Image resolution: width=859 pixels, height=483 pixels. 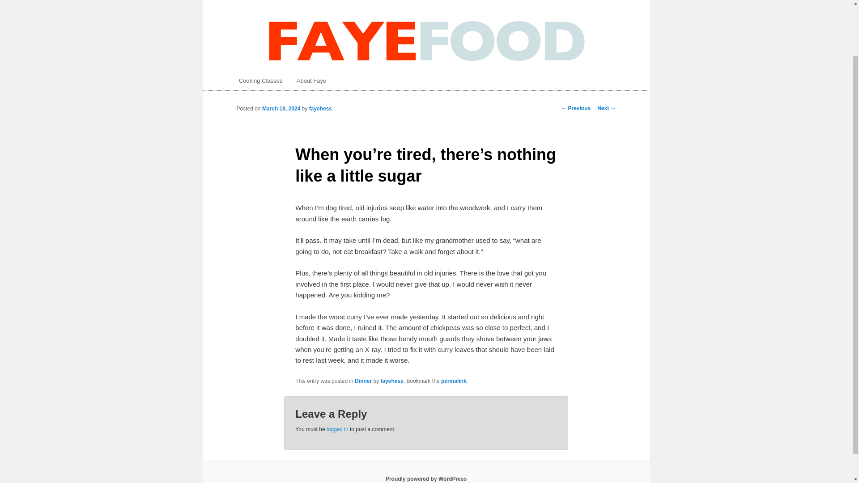 What do you see at coordinates (281, 108) in the screenshot?
I see `11:04 am` at bounding box center [281, 108].